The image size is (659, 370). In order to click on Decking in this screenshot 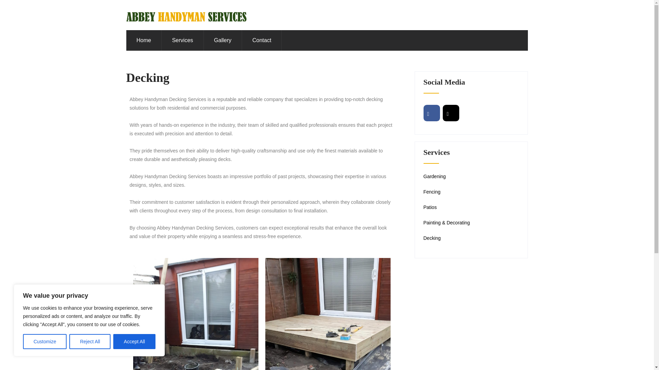, I will do `click(432, 238)`.